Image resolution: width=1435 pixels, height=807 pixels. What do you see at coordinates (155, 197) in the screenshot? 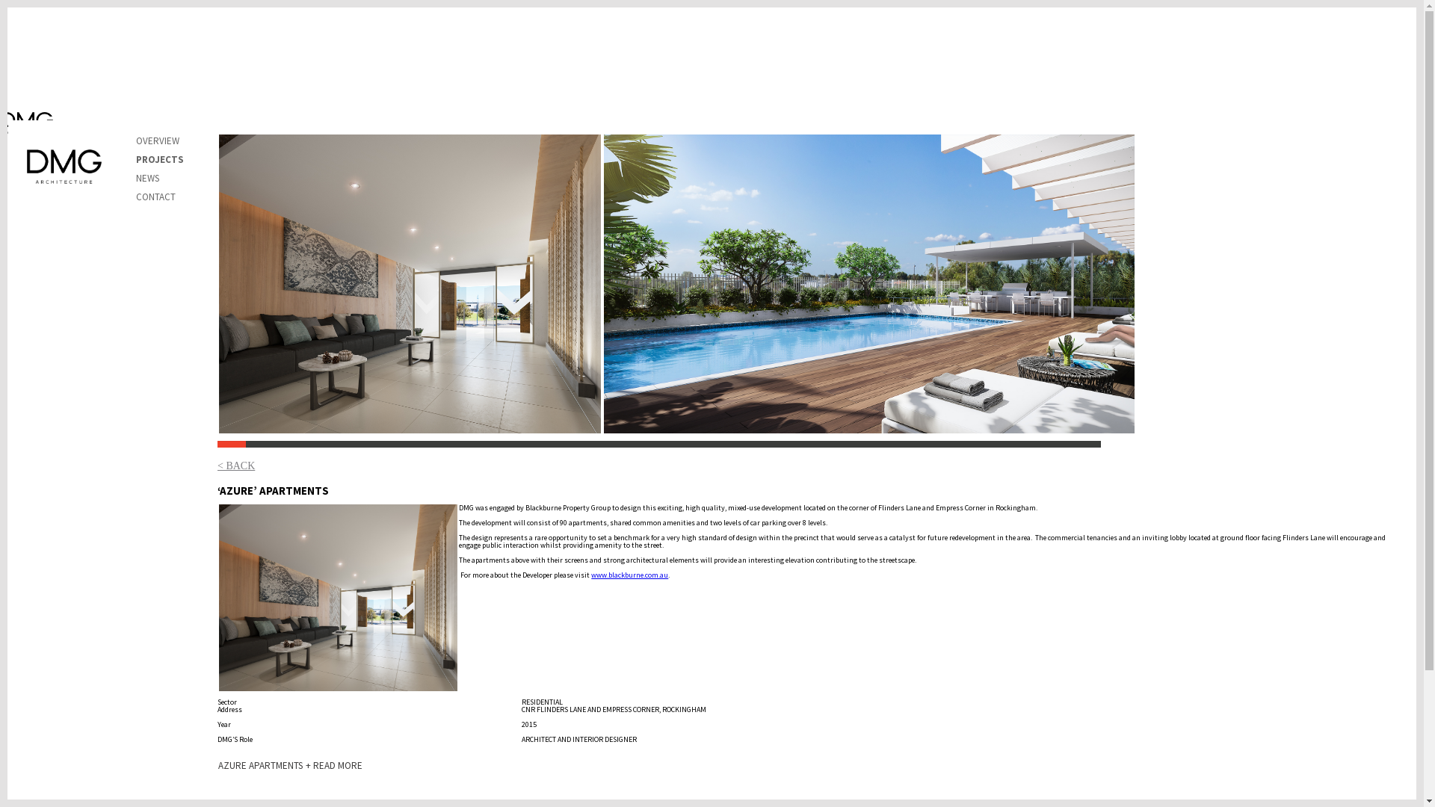
I see `CONTACT` at bounding box center [155, 197].